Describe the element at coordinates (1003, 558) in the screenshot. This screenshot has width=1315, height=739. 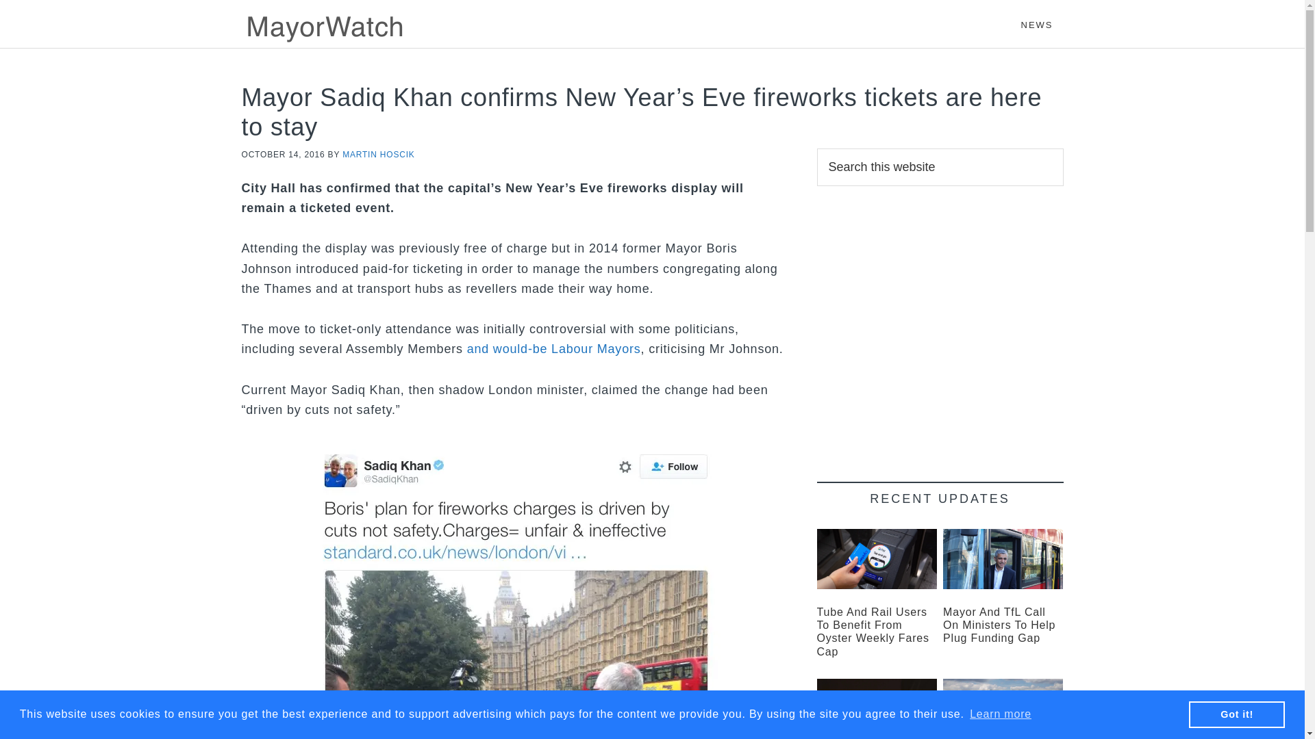
I see `Mayor and TfL call on ministers to help plug funding gap` at that location.